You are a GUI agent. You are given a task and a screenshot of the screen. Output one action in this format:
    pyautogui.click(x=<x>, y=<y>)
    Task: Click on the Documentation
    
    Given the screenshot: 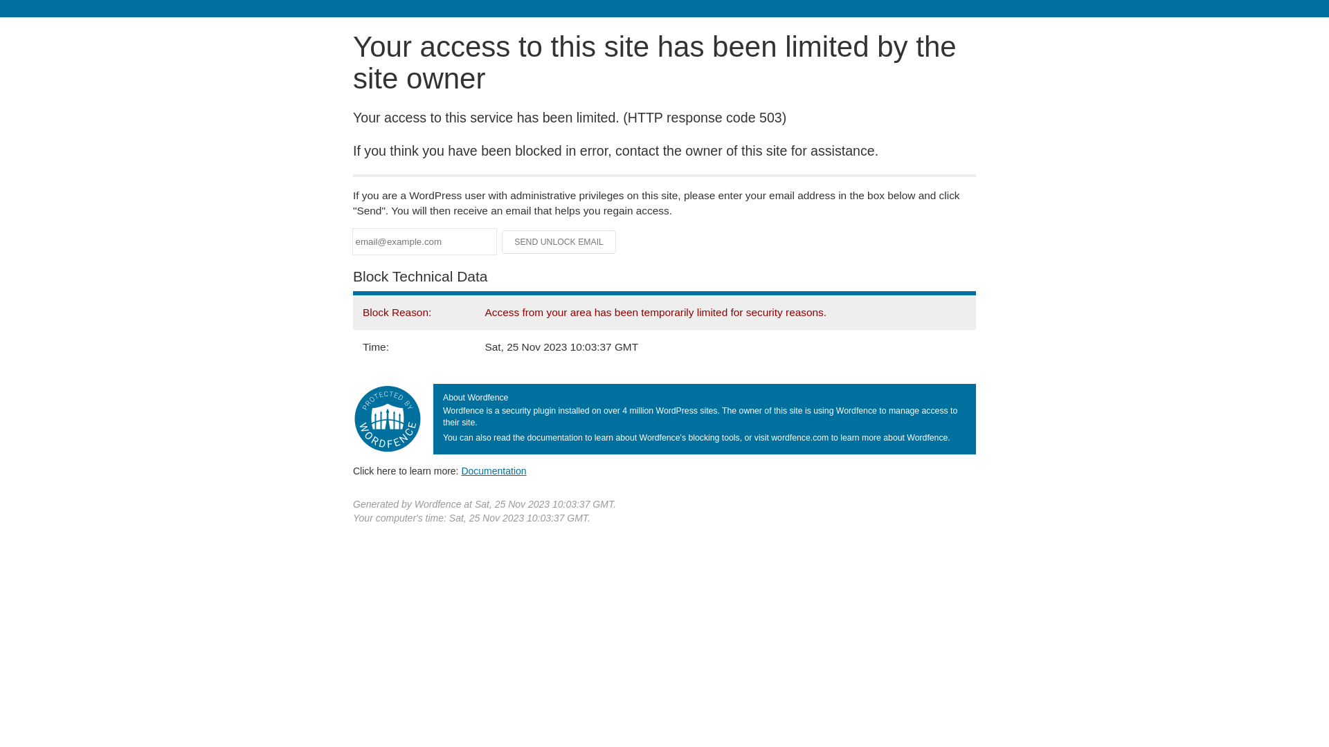 What is the action you would take?
    pyautogui.click(x=494, y=471)
    